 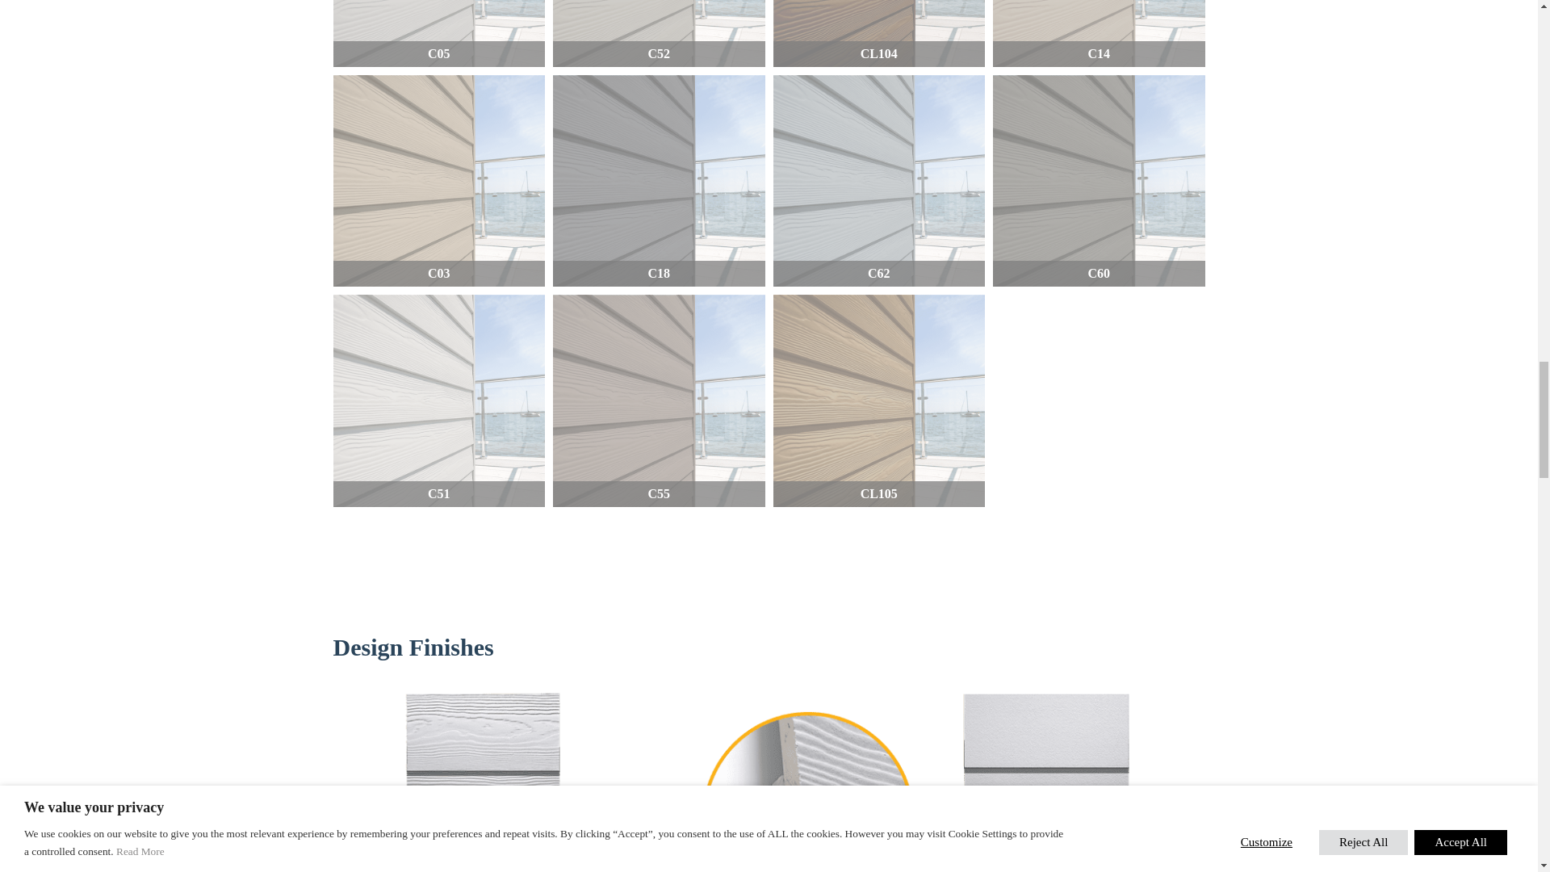 I want to click on C14, so click(x=1100, y=34).